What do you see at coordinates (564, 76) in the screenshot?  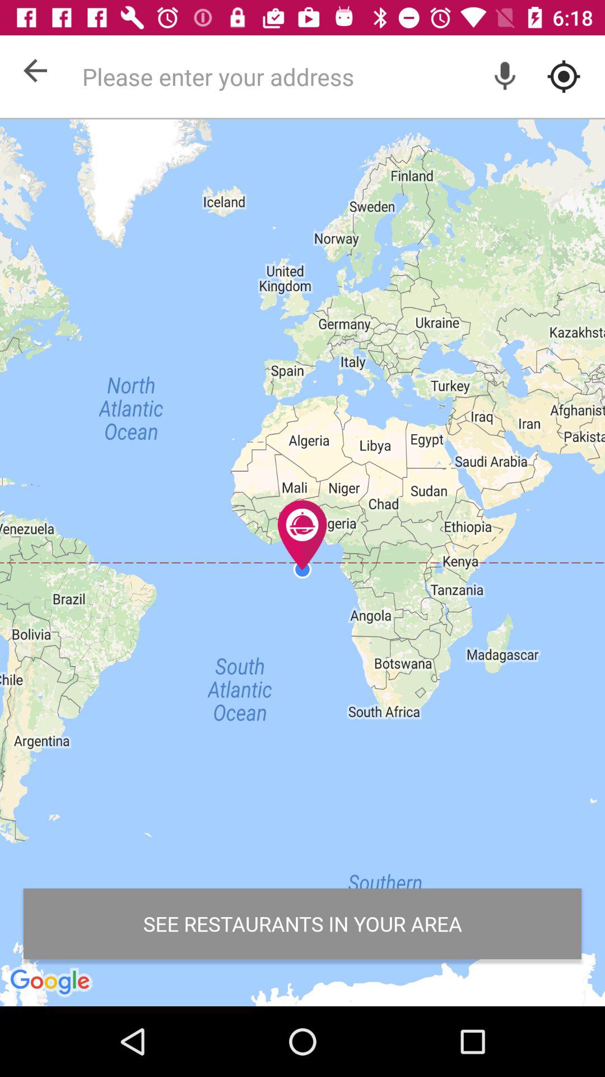 I see `my current location` at bounding box center [564, 76].